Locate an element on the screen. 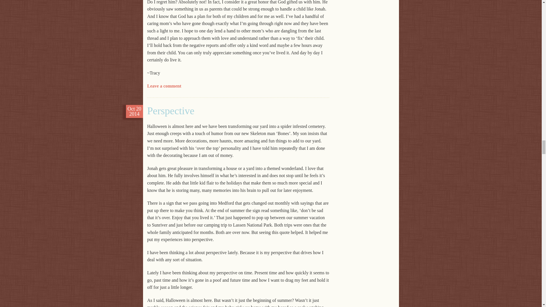 This screenshot has width=546, height=307. Leave a comment is located at coordinates (164, 86).